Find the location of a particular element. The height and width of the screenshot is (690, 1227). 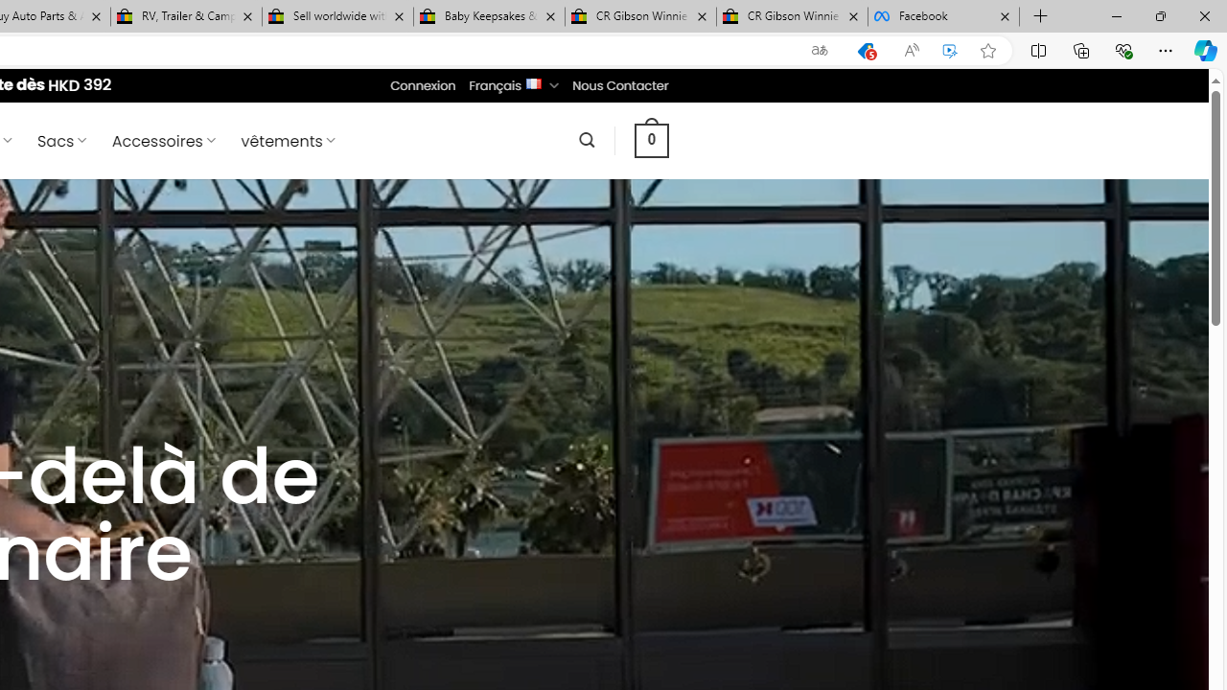

Recherche is located at coordinates (587, 140).